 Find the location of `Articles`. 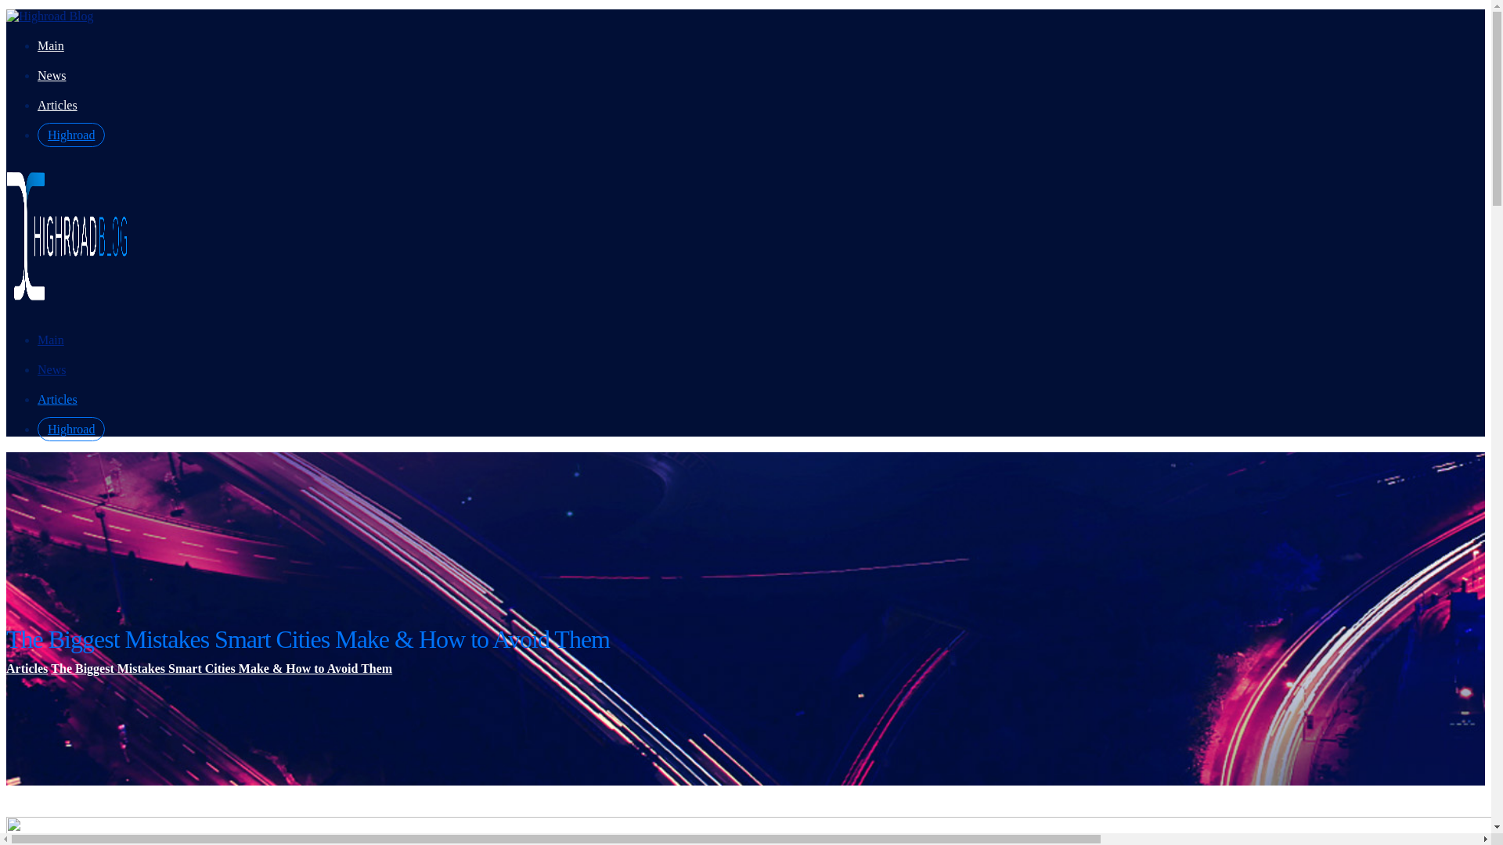

Articles is located at coordinates (58, 399).